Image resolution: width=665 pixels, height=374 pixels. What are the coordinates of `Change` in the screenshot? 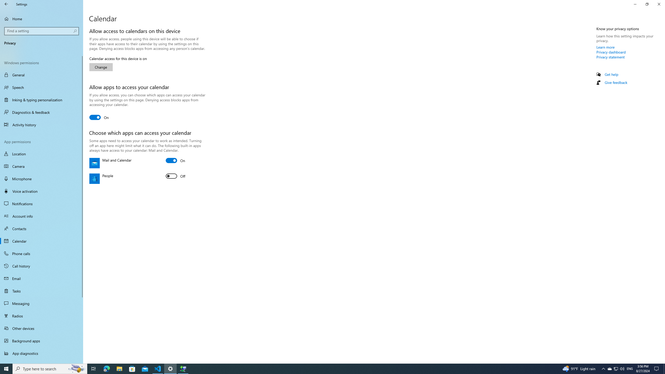 It's located at (101, 67).